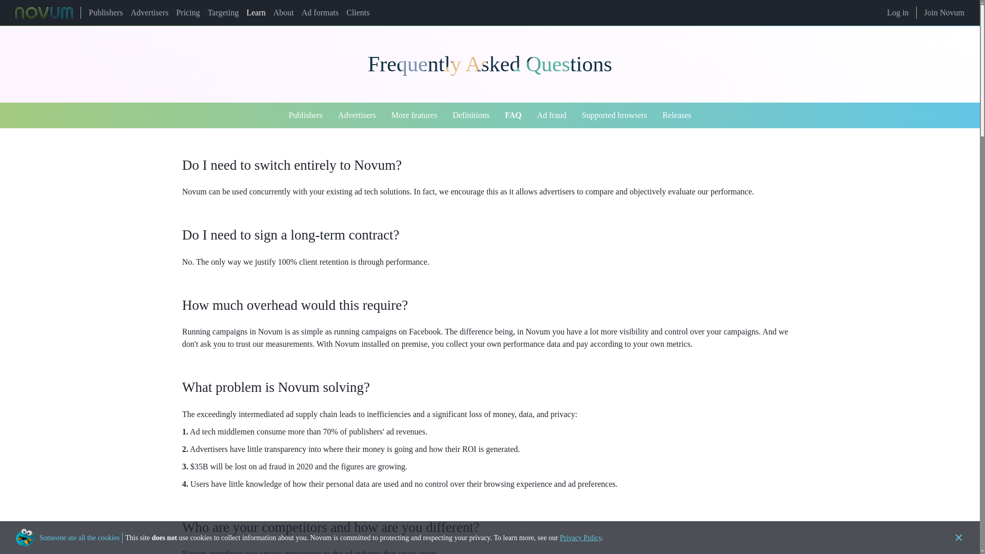 The width and height of the screenshot is (985, 554). I want to click on Pricing, so click(188, 12).